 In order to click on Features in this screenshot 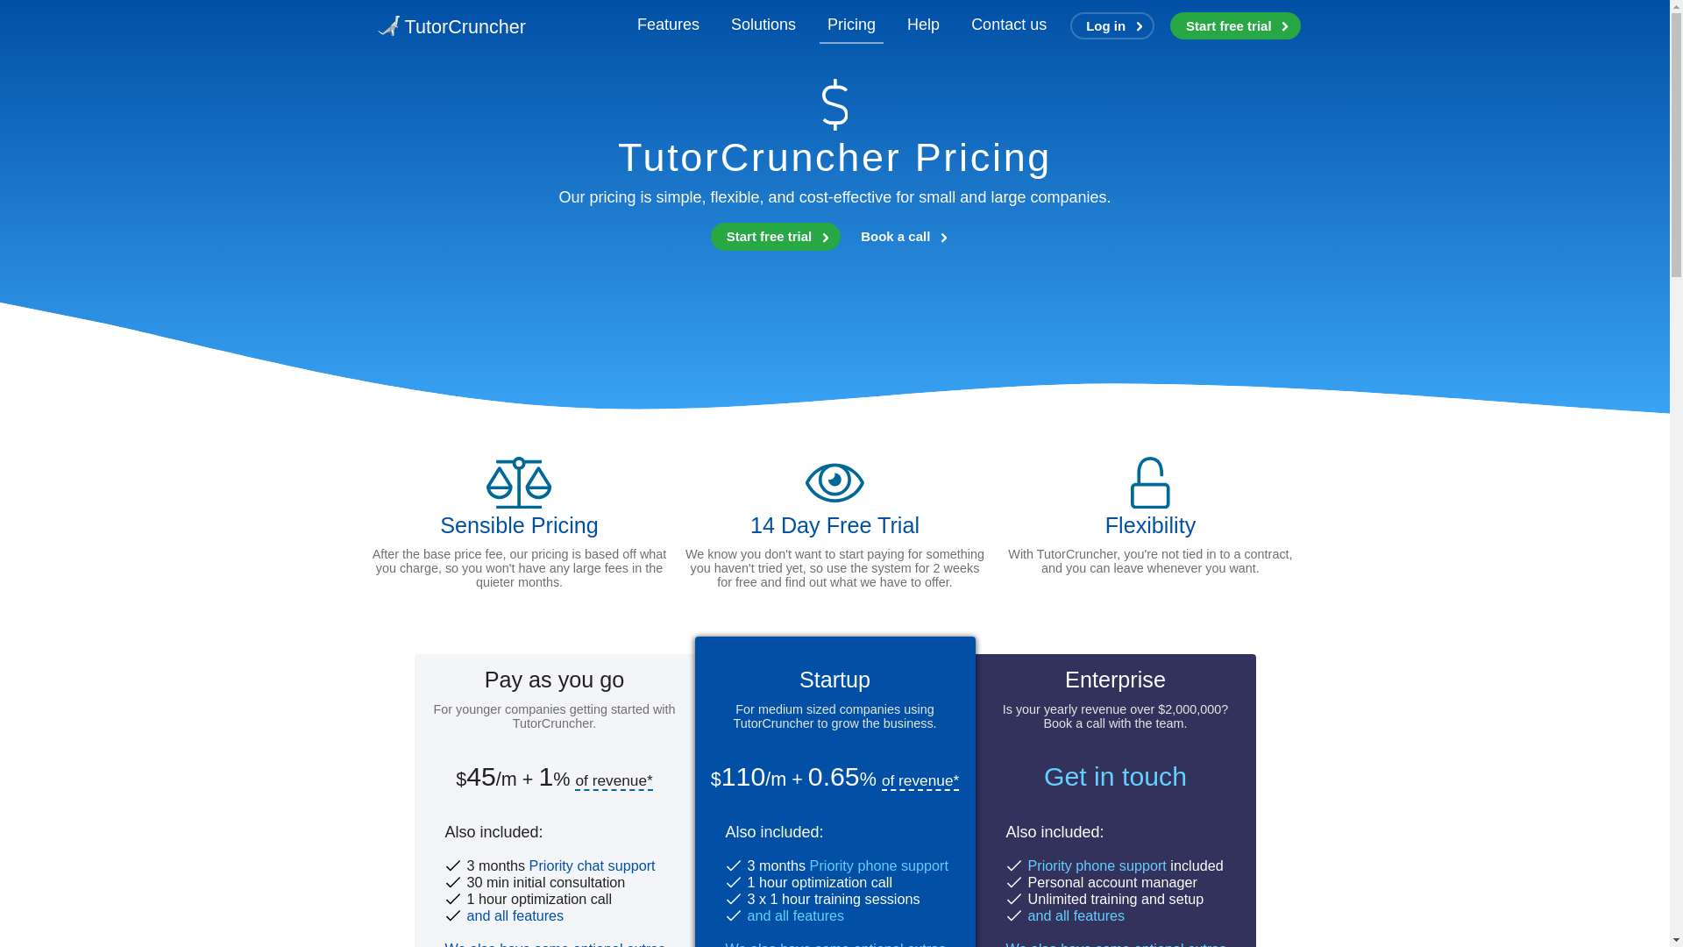, I will do `click(668, 25)`.